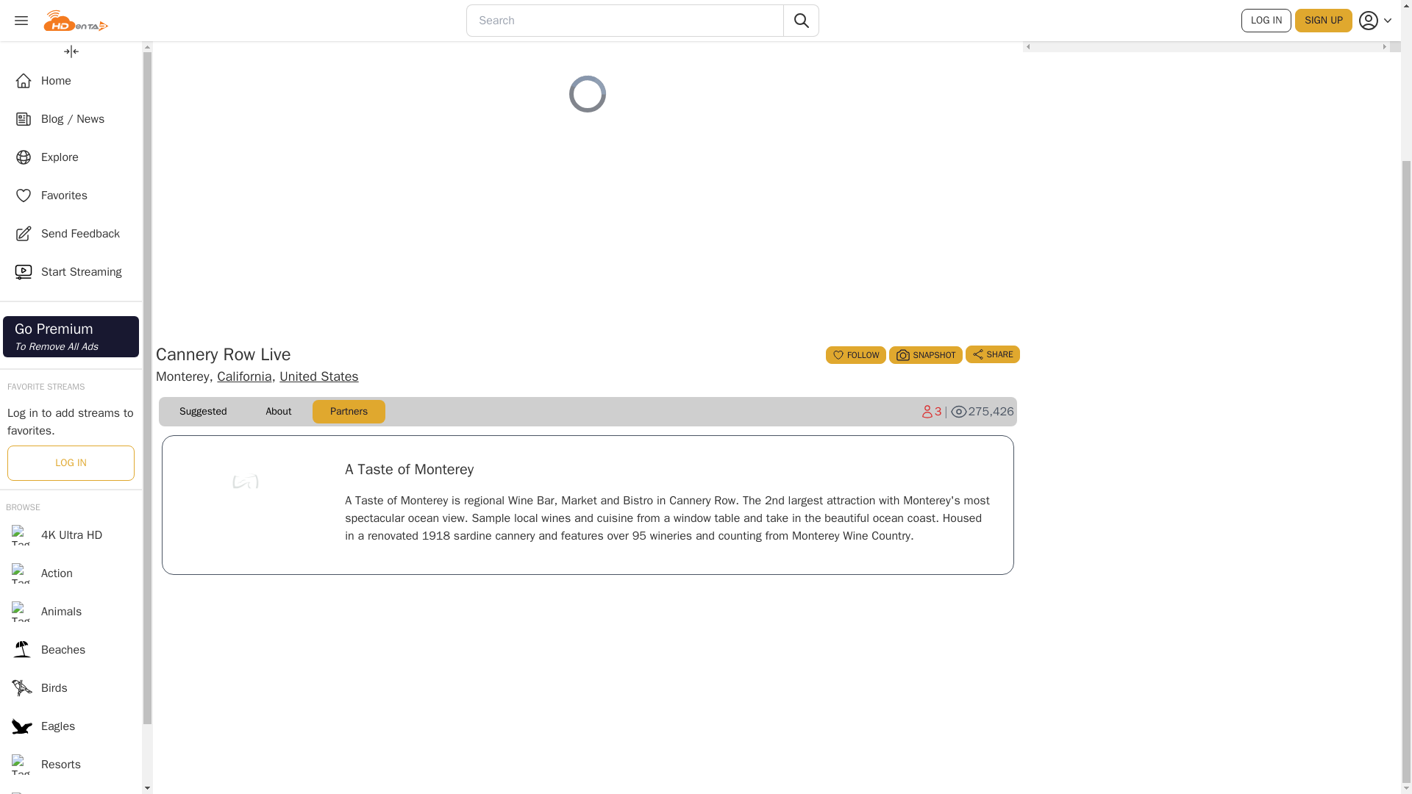 This screenshot has width=1412, height=794. Describe the element at coordinates (71, 79) in the screenshot. I see `Start Streaming` at that location.